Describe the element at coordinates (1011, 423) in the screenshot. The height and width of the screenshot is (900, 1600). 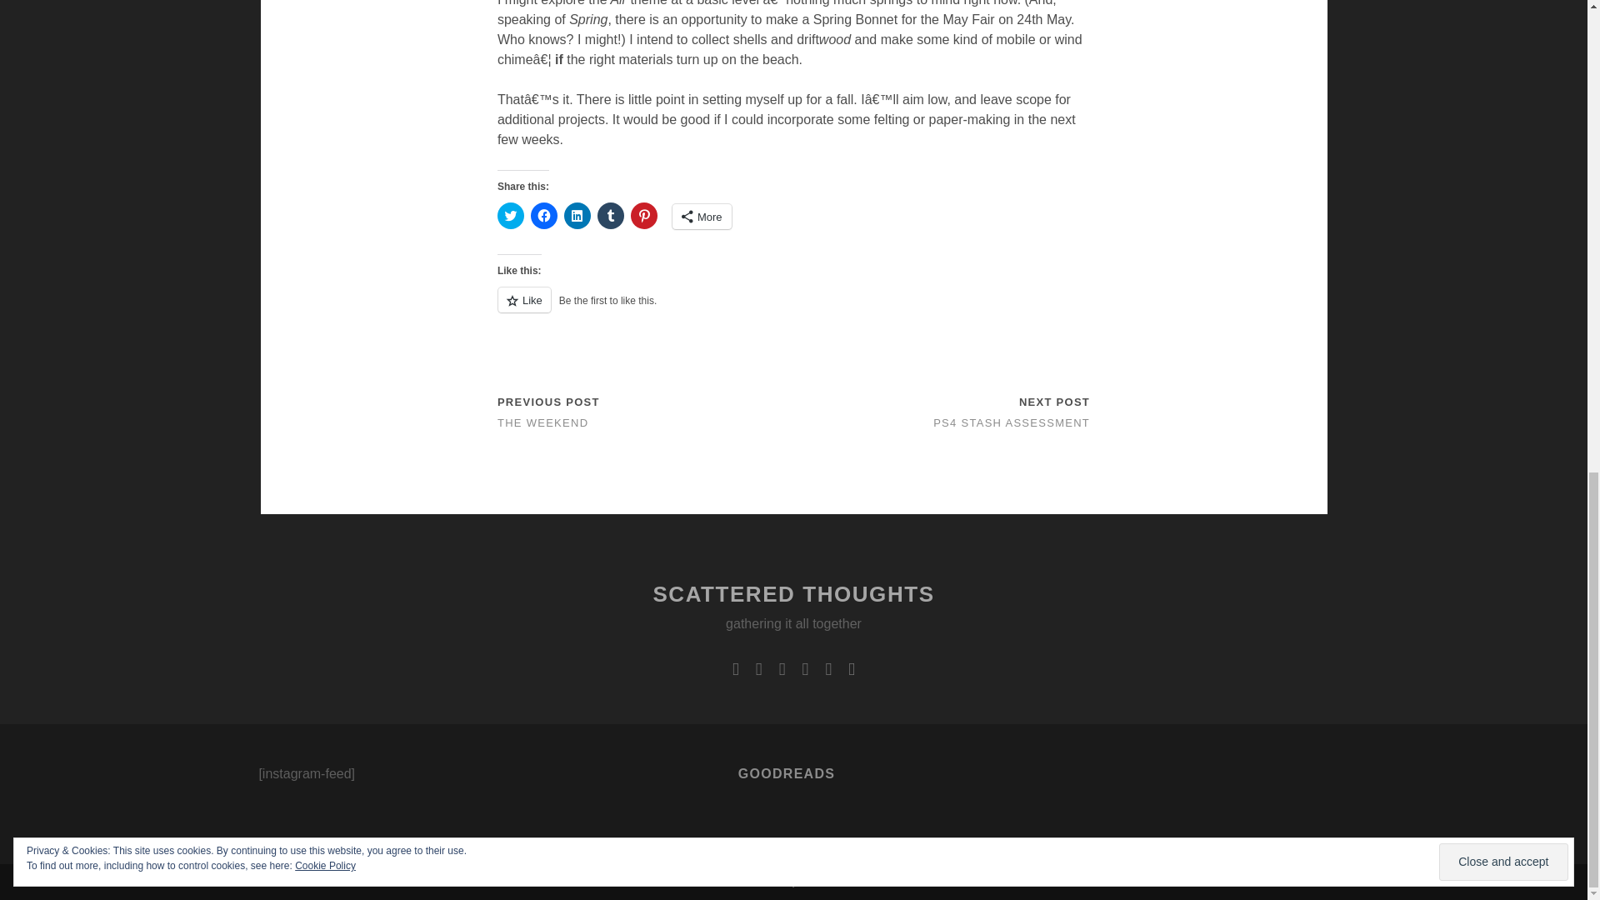
I see `PS4 STASH ASSESSMENT` at that location.